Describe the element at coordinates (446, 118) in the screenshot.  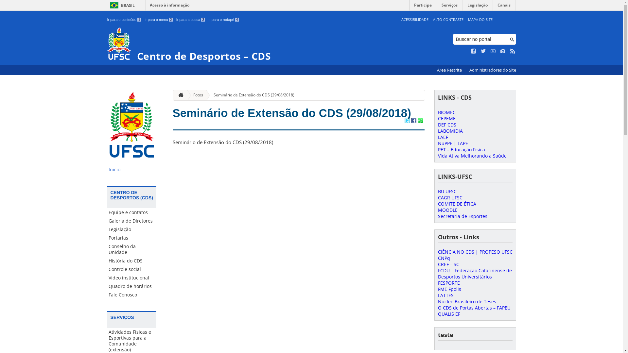
I see `CEPEME` at that location.